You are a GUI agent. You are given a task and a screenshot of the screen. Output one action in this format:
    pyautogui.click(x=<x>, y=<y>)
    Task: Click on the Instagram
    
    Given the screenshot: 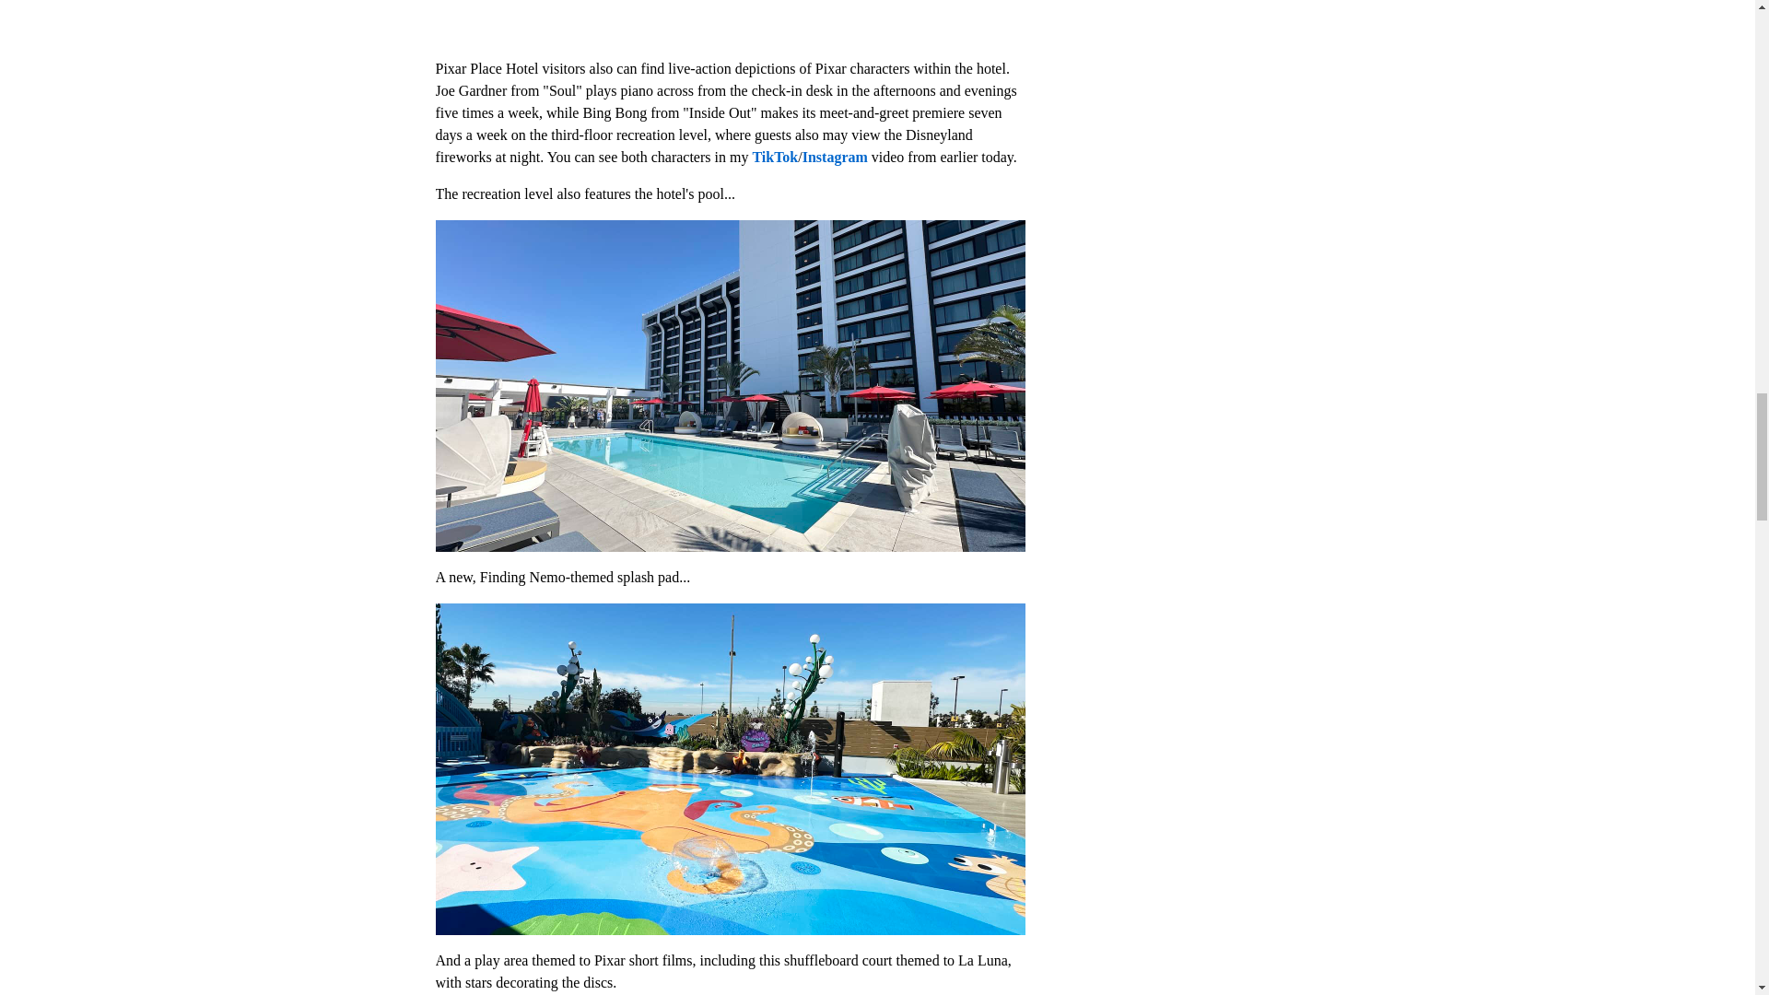 What is the action you would take?
    pyautogui.click(x=835, y=157)
    